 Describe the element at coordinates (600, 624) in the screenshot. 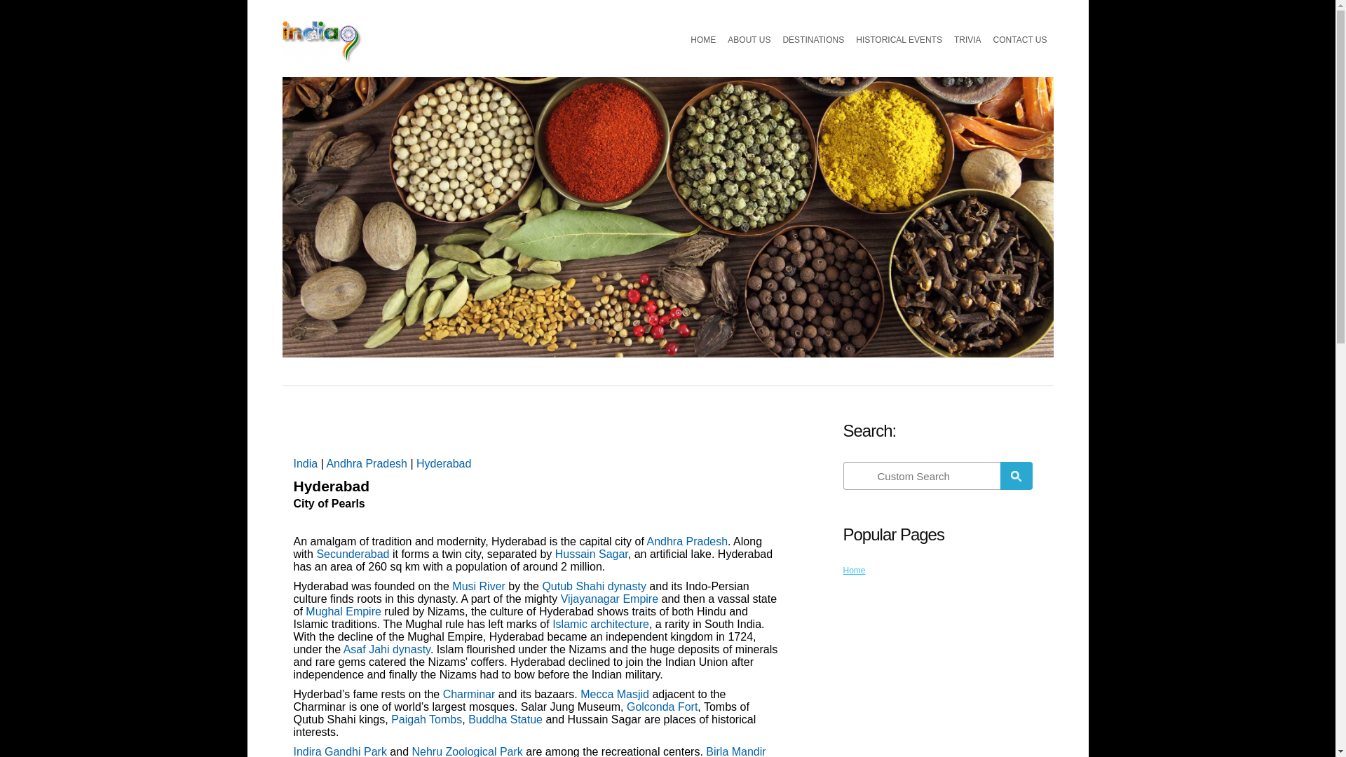

I see `Islamic architecture` at that location.